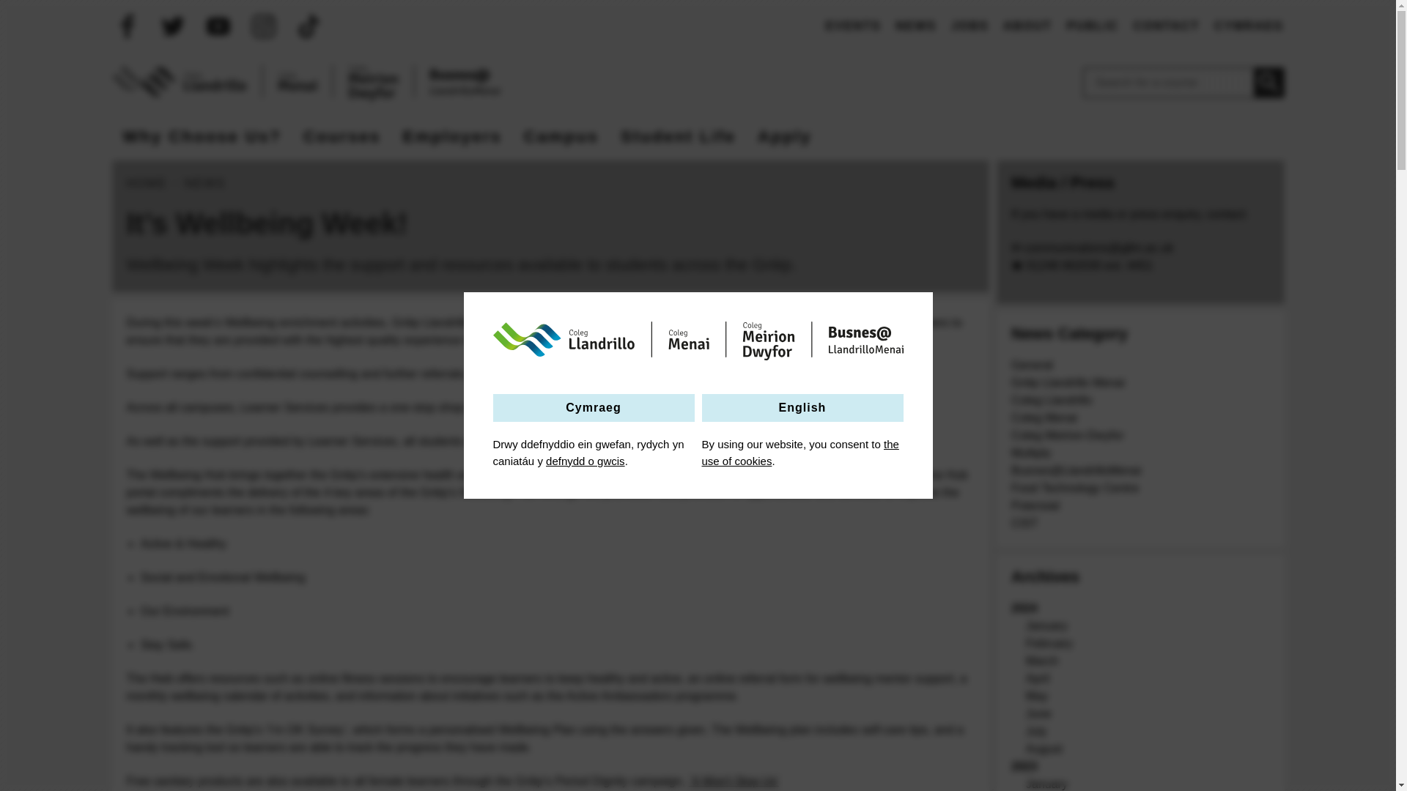 The height and width of the screenshot is (791, 1407). I want to click on EVENTS, so click(854, 26).